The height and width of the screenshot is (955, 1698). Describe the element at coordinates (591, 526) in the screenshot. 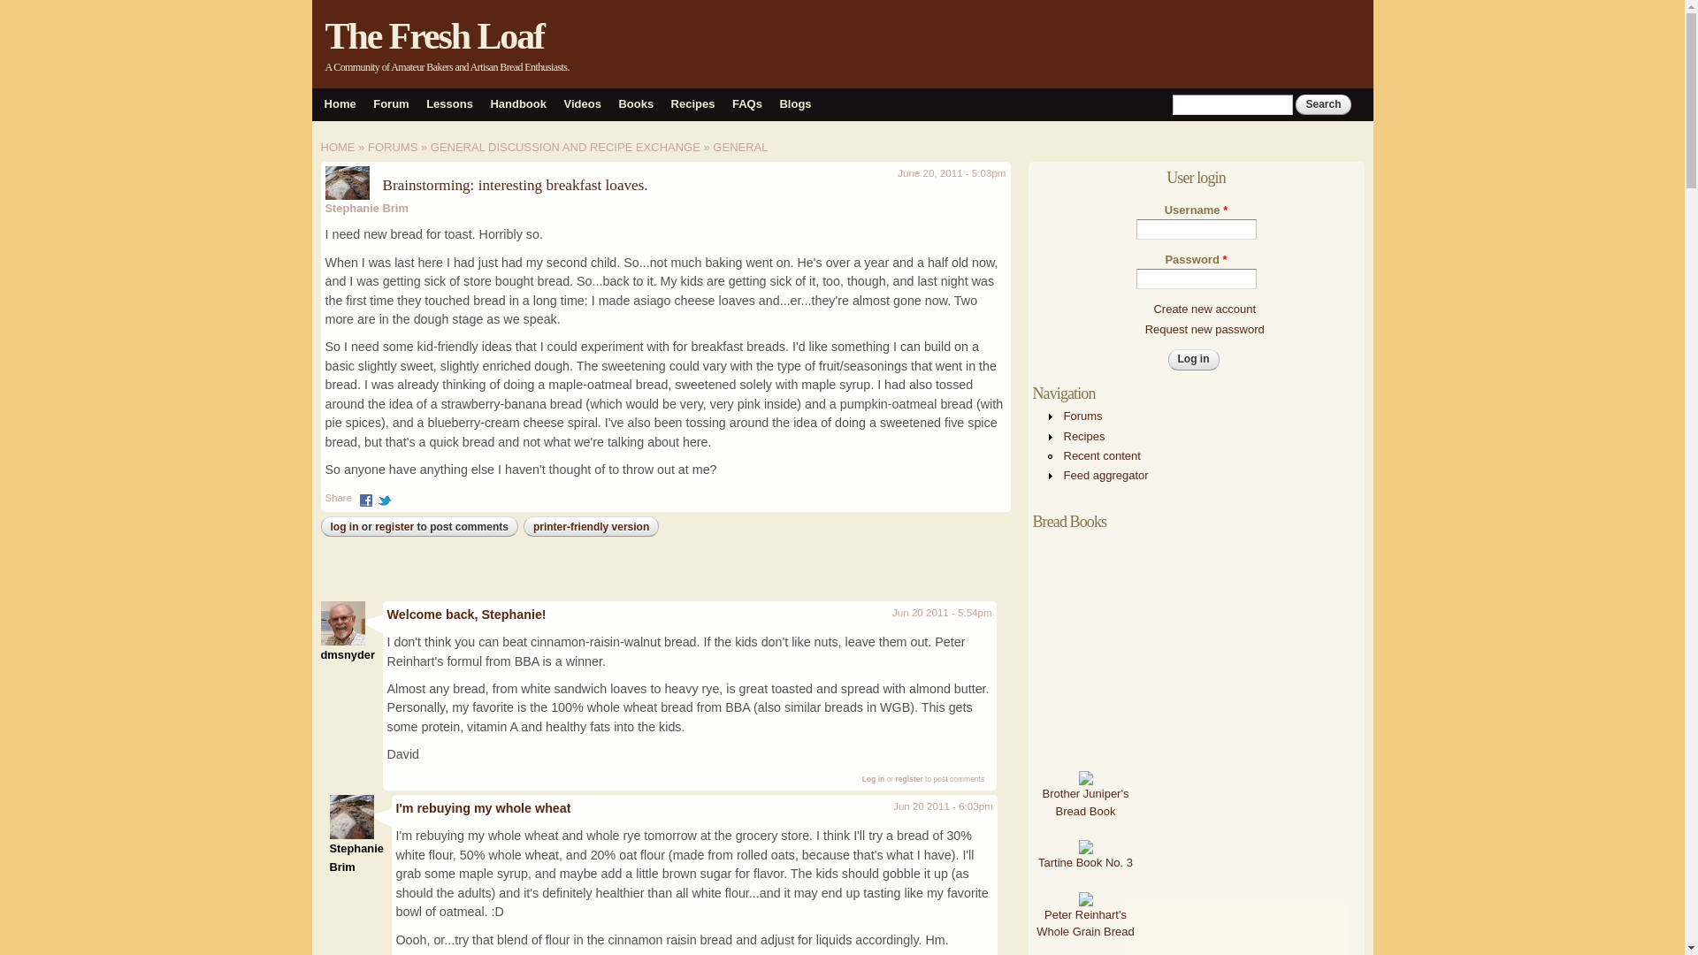

I see `printer-friendly version` at that location.